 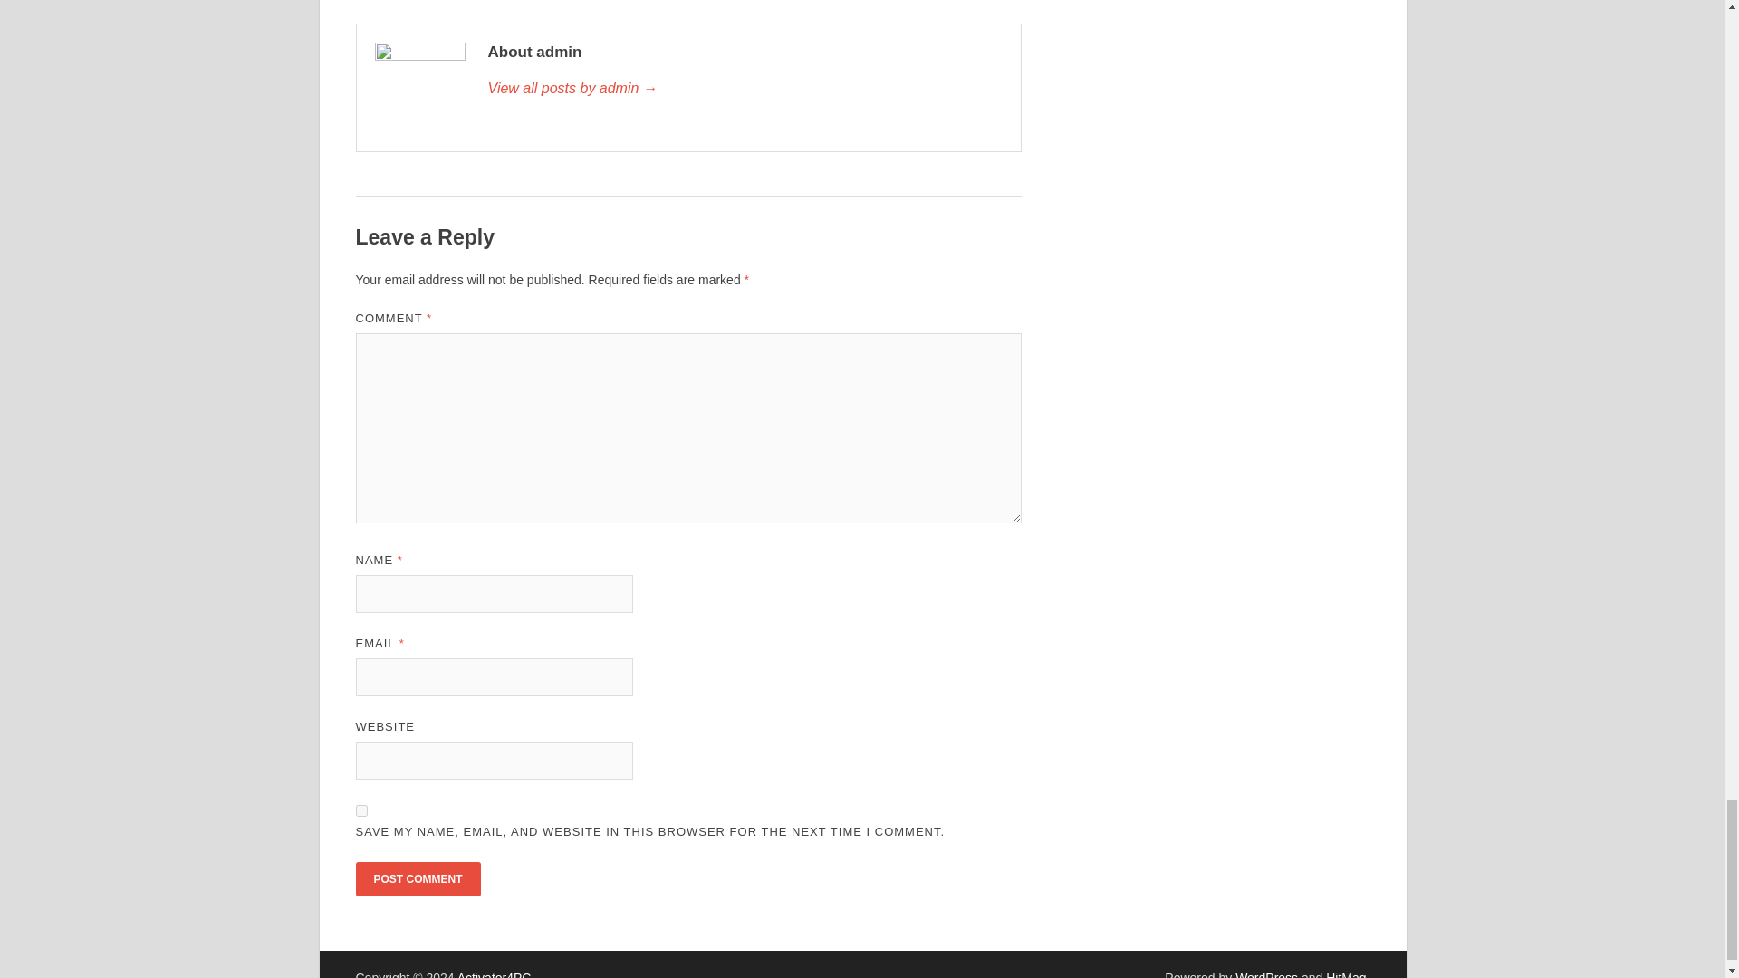 I want to click on yes, so click(x=360, y=810).